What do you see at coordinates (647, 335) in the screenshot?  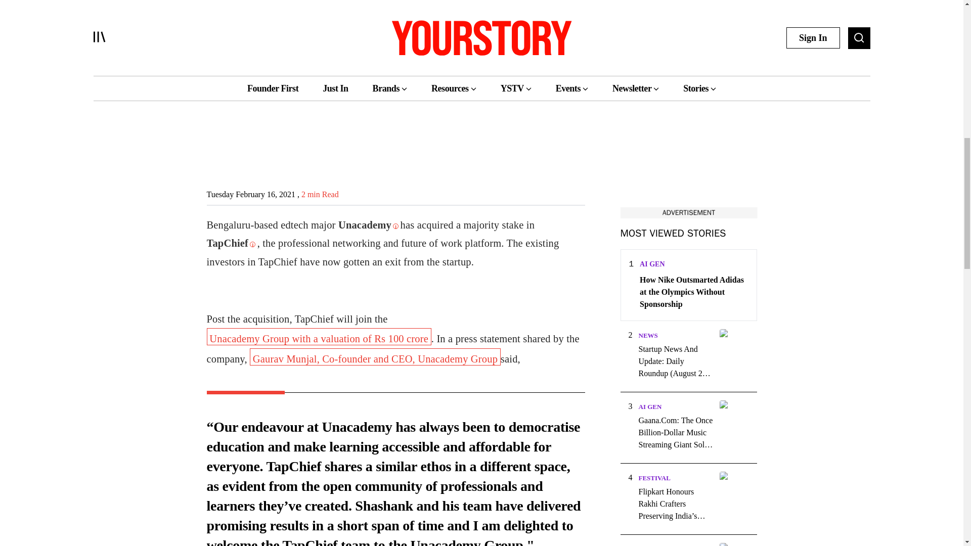 I see `NEWS` at bounding box center [647, 335].